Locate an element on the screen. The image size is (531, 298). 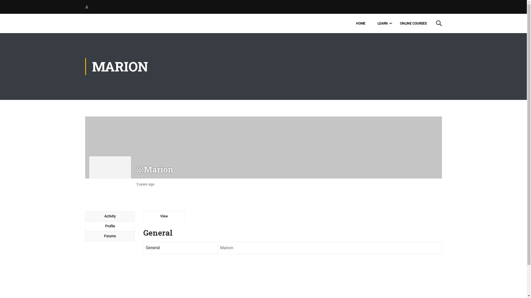
Sign up is located at coordinates (332, 167).